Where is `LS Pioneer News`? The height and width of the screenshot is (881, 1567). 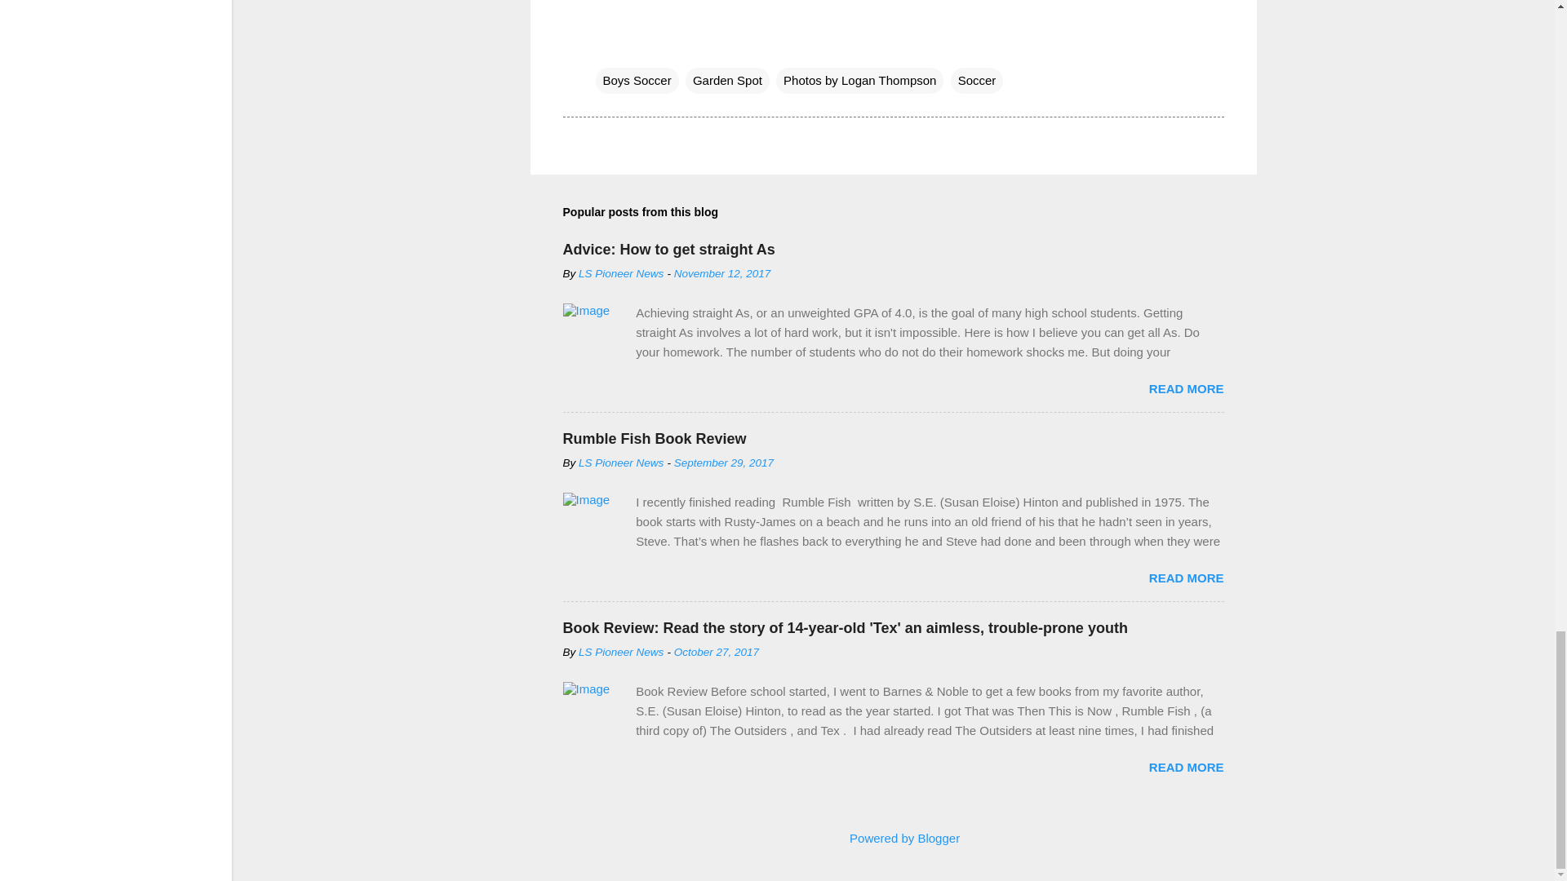
LS Pioneer News is located at coordinates (620, 651).